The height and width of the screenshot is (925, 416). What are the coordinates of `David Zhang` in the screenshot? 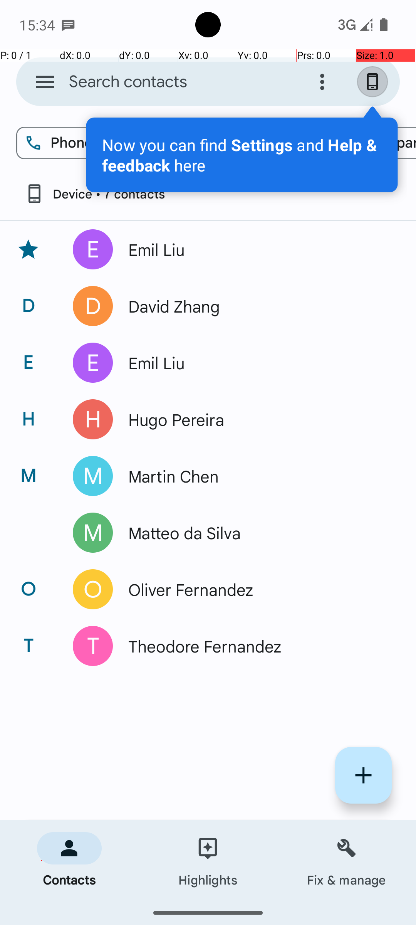 It's located at (256, 306).